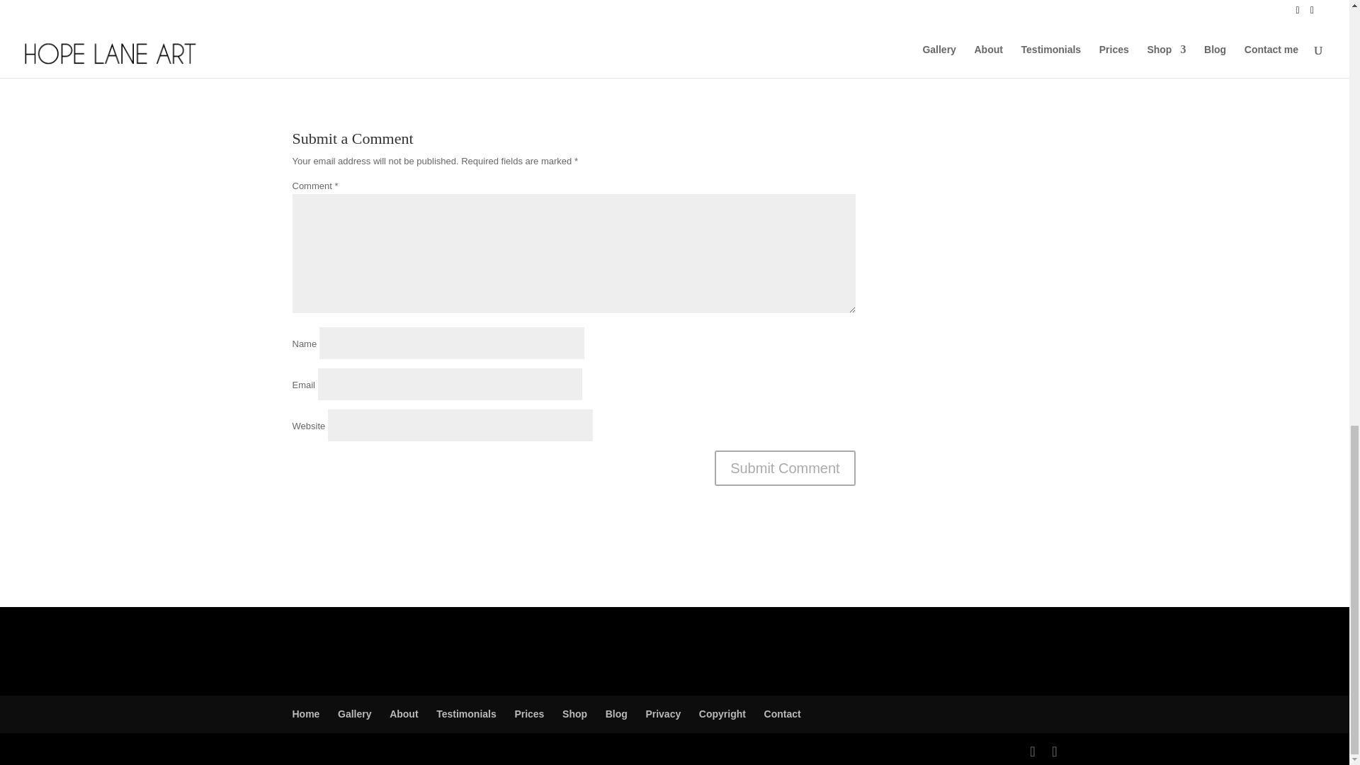 The image size is (1360, 765). I want to click on Gallery, so click(354, 714).